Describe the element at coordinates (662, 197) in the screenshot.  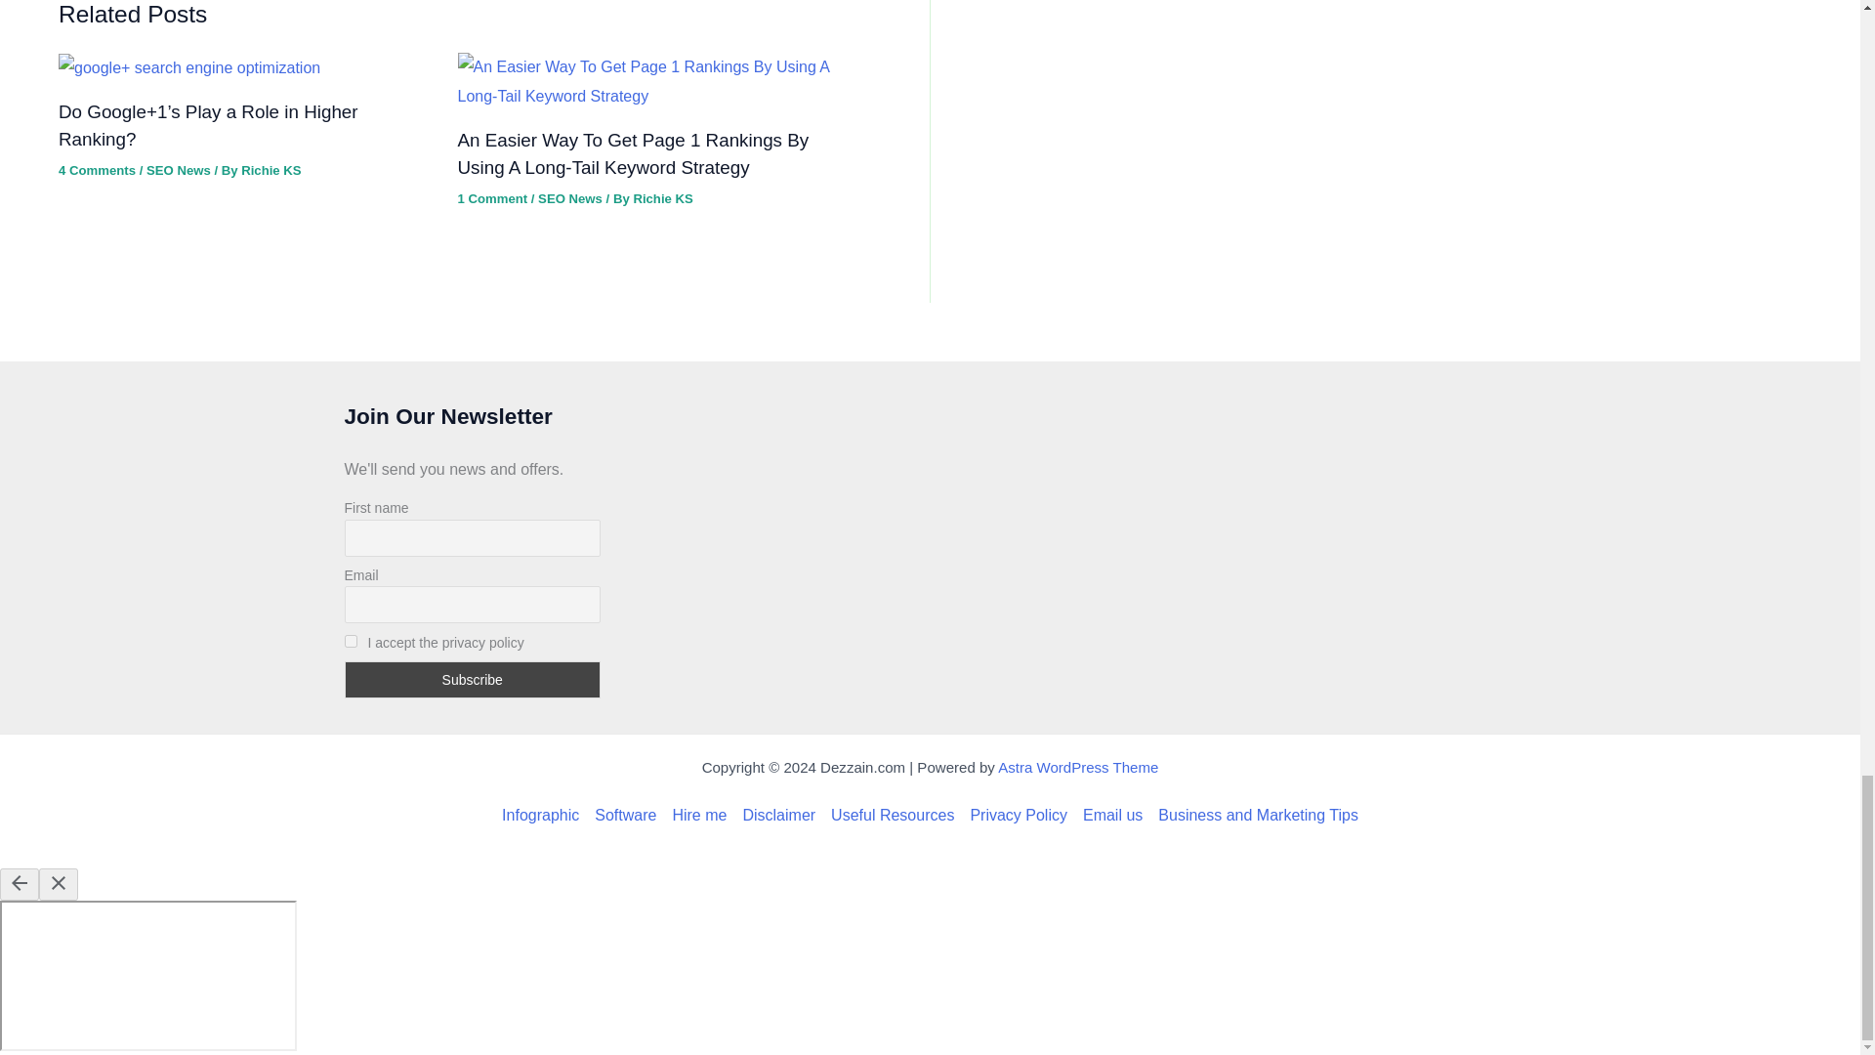
I see `View all posts by Richie KS` at that location.